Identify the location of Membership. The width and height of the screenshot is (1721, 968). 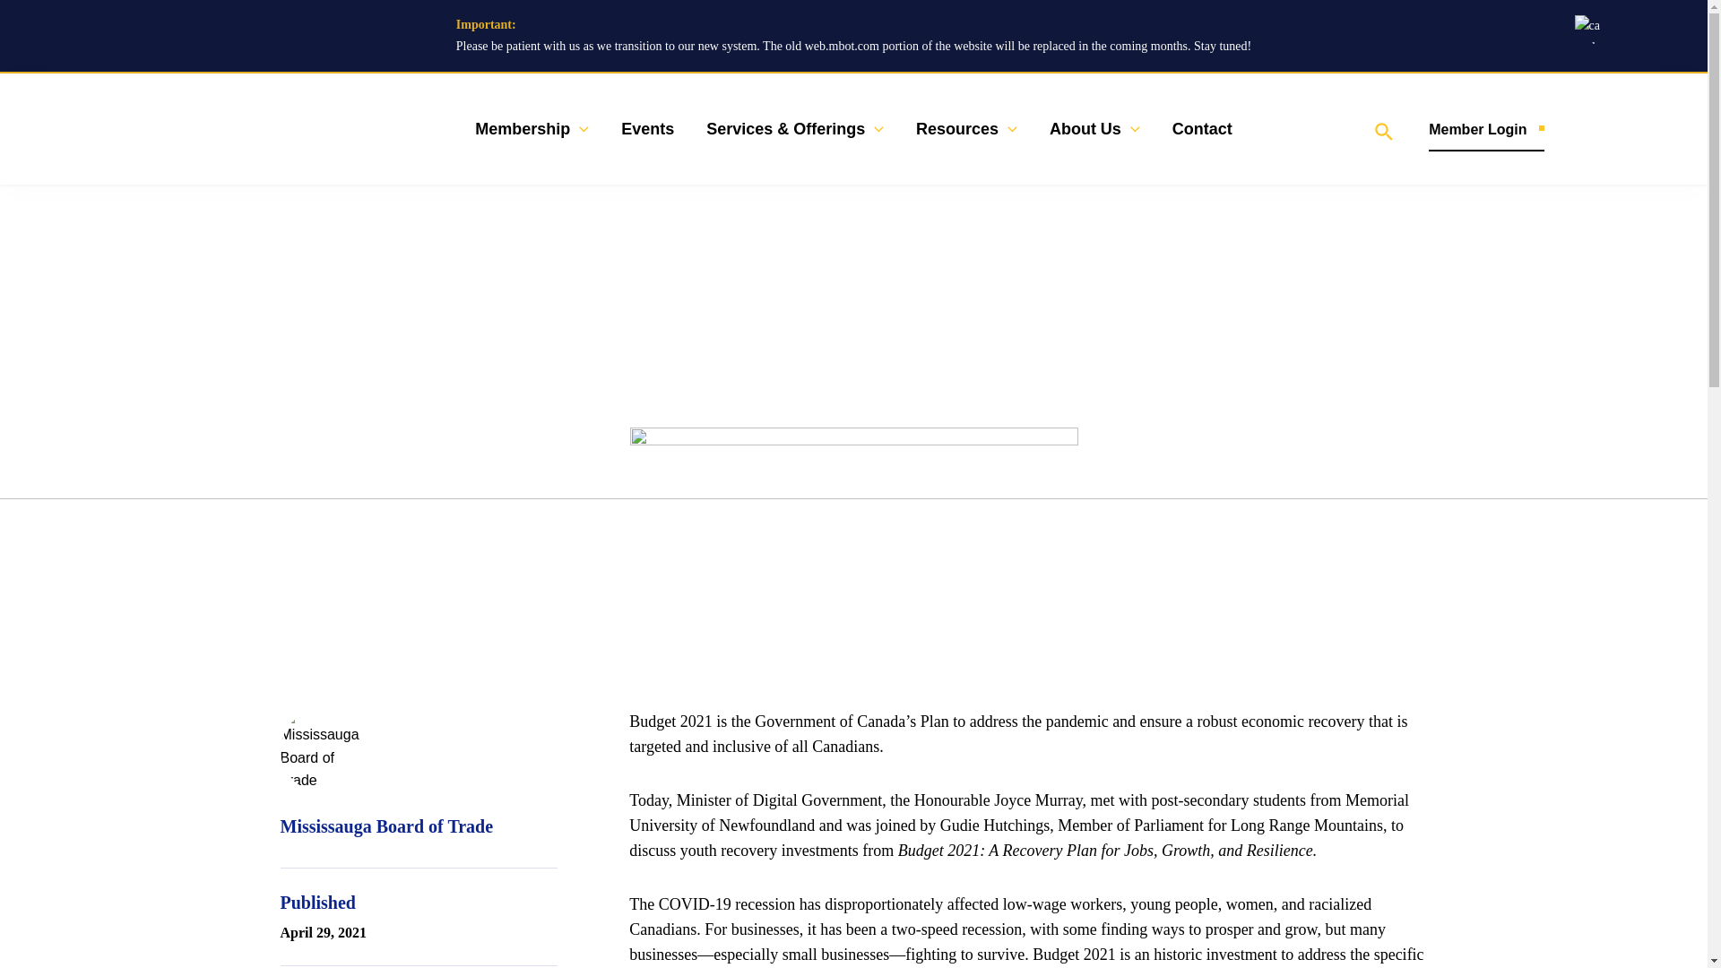
(532, 129).